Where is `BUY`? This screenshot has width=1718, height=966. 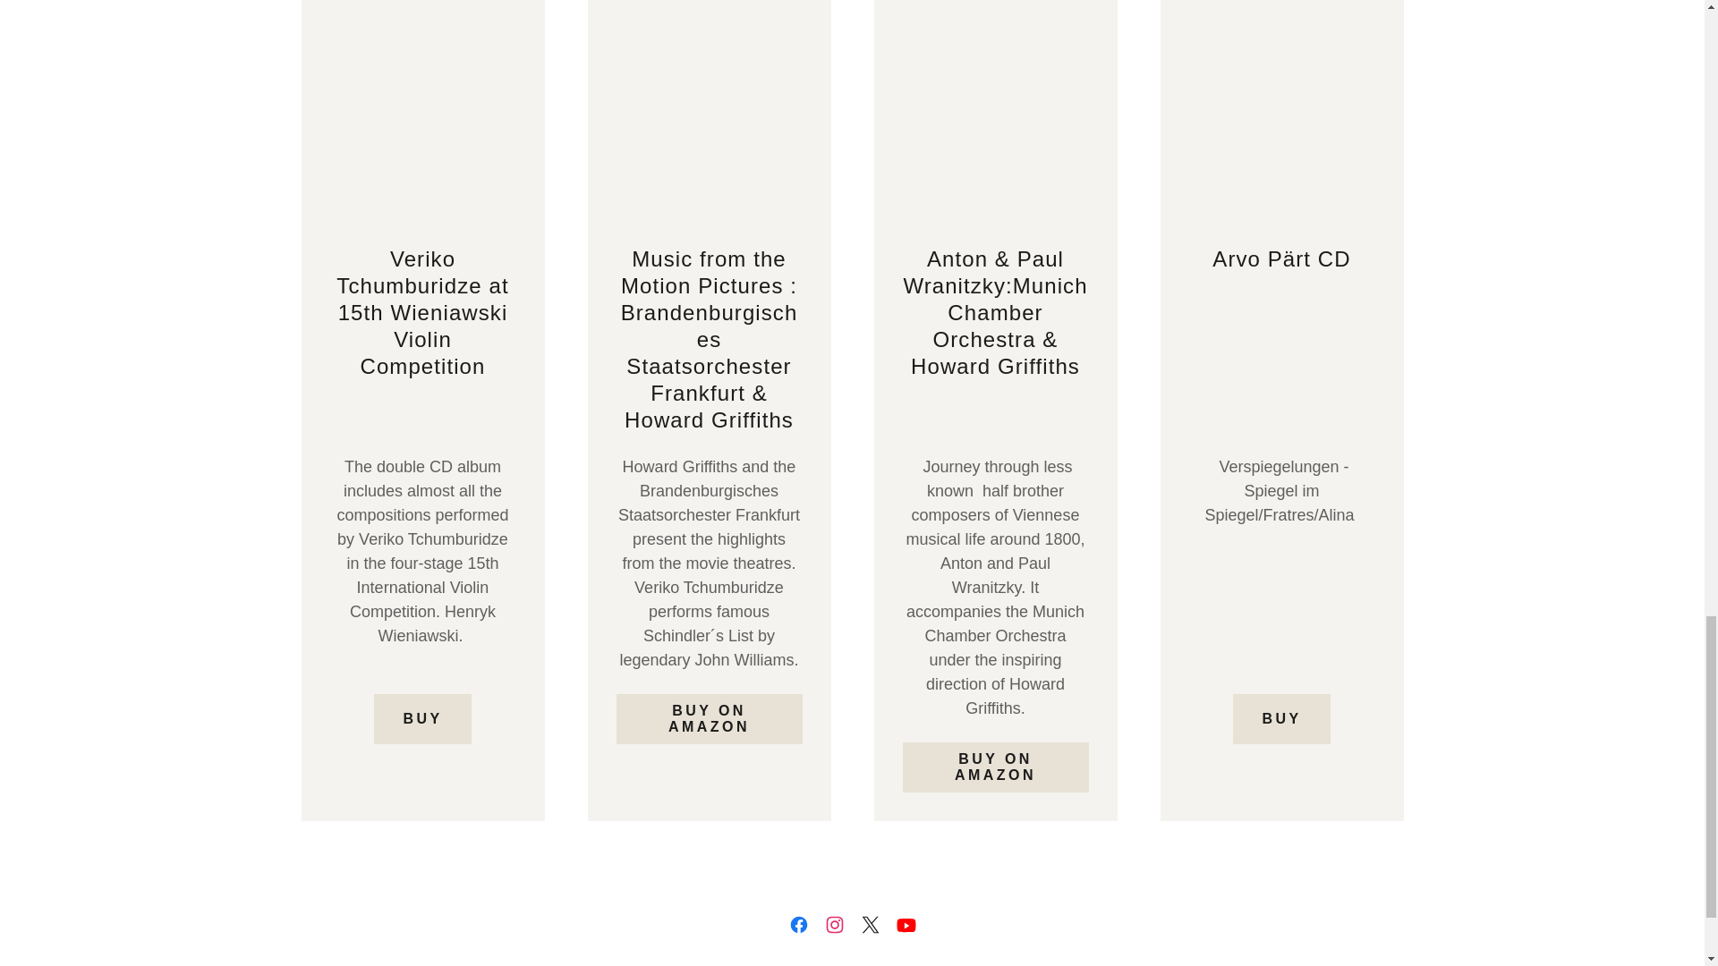 BUY is located at coordinates (422, 719).